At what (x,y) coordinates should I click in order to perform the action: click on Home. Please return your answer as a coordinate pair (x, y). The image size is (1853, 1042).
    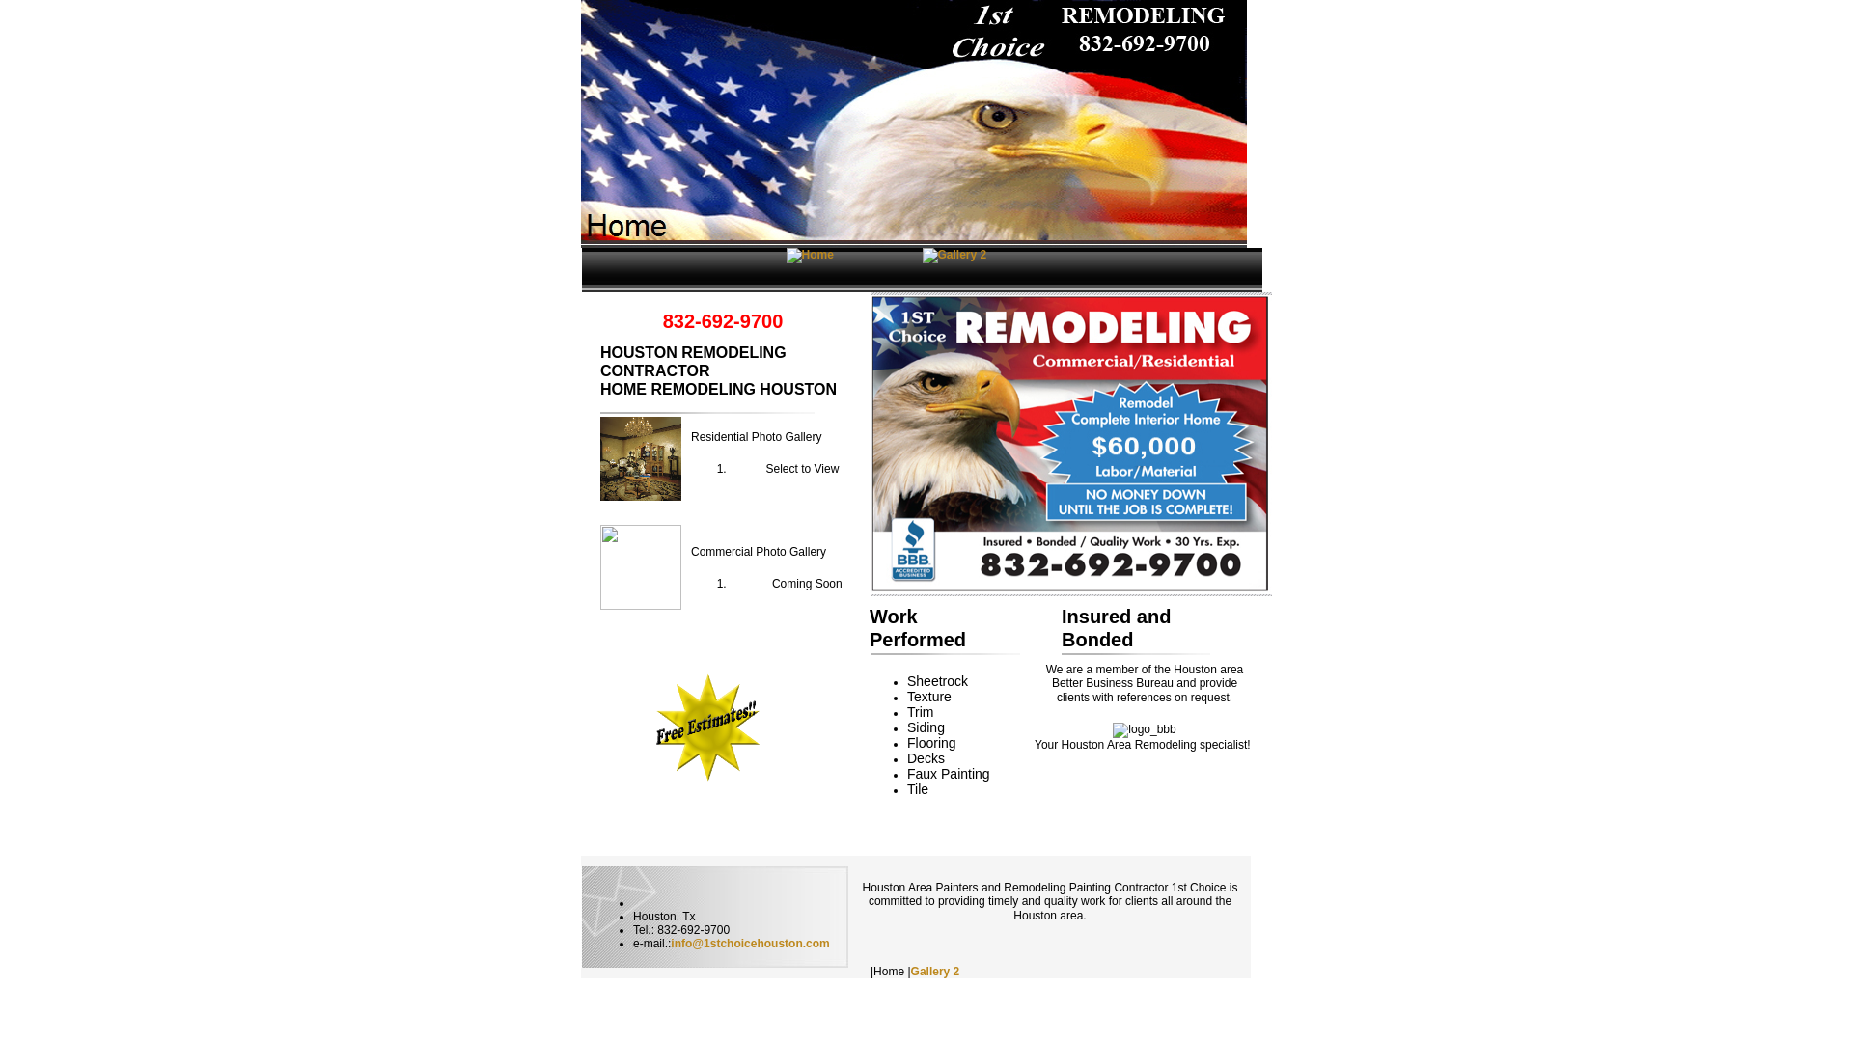
    Looking at the image, I should click on (914, 123).